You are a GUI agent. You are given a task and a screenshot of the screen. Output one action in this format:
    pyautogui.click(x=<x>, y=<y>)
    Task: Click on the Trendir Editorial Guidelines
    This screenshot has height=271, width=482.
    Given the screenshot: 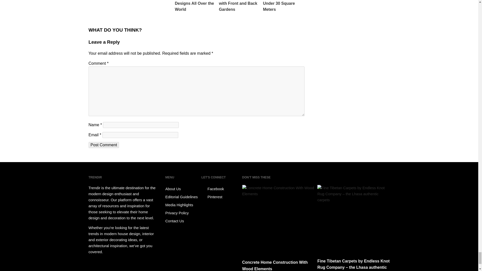 What is the action you would take?
    pyautogui.click(x=183, y=197)
    